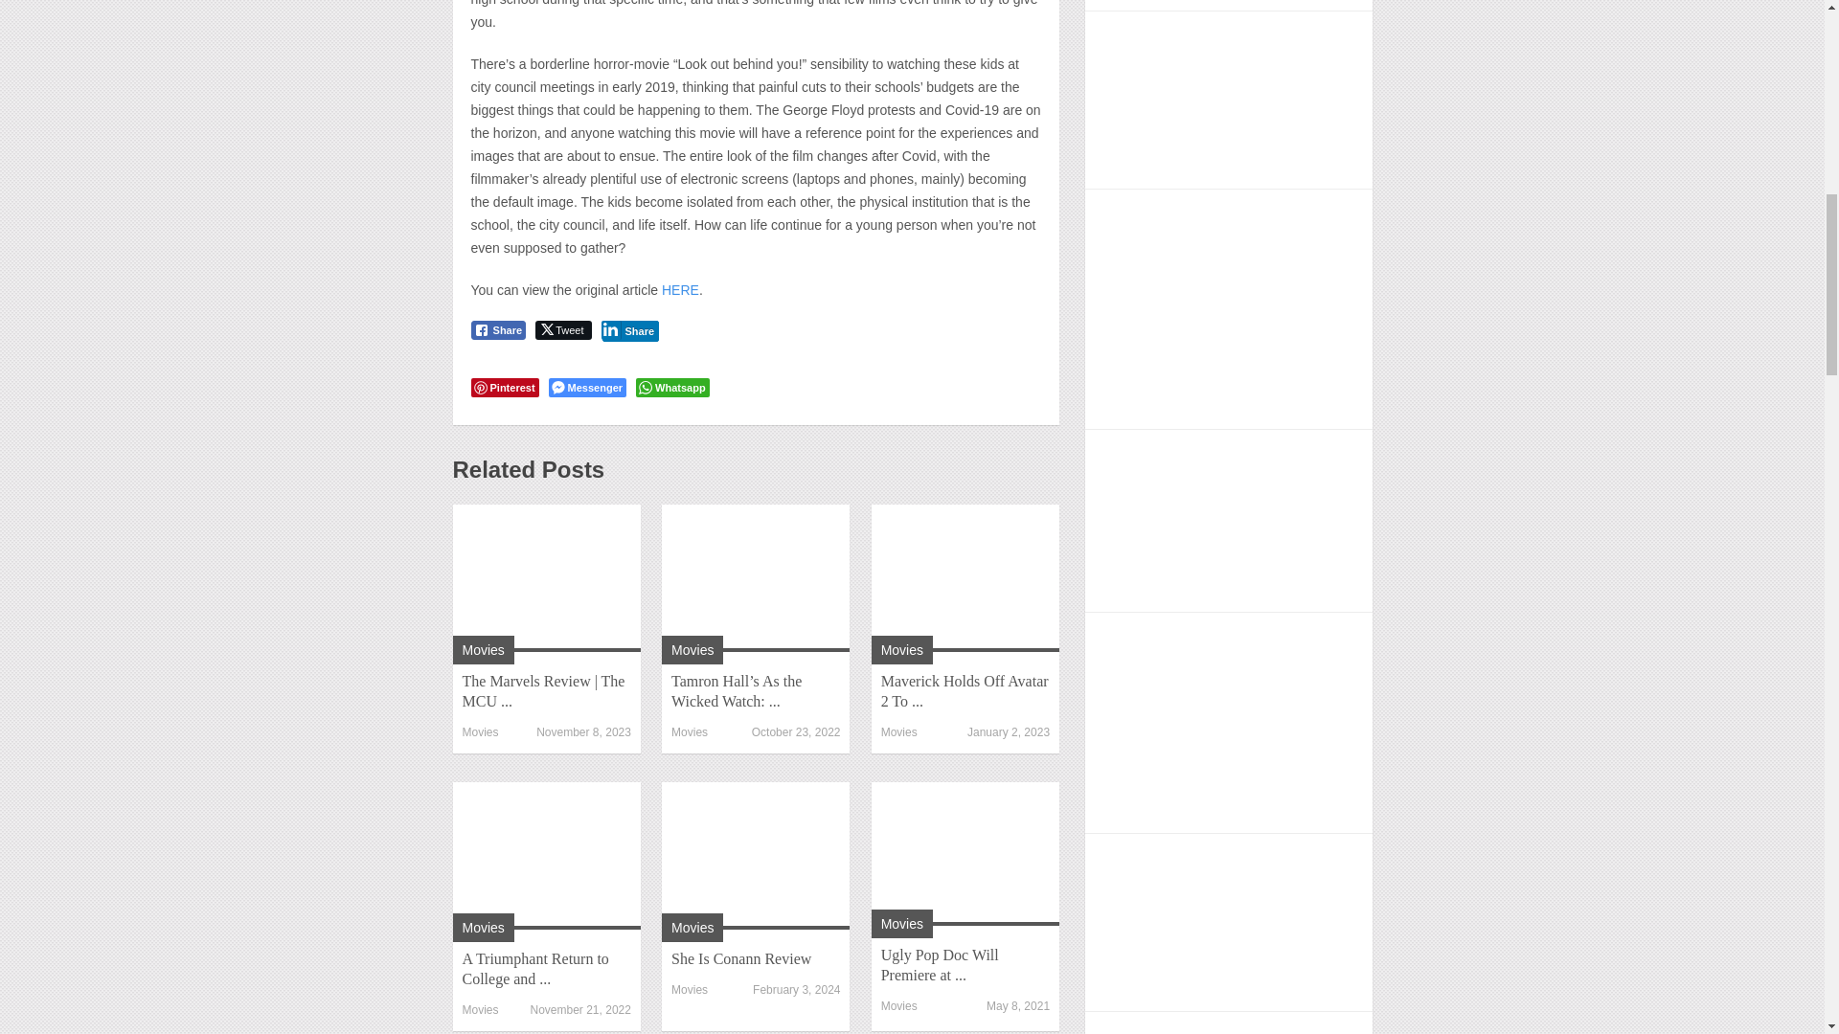 The width and height of the screenshot is (1839, 1034). I want to click on HERE, so click(678, 289).